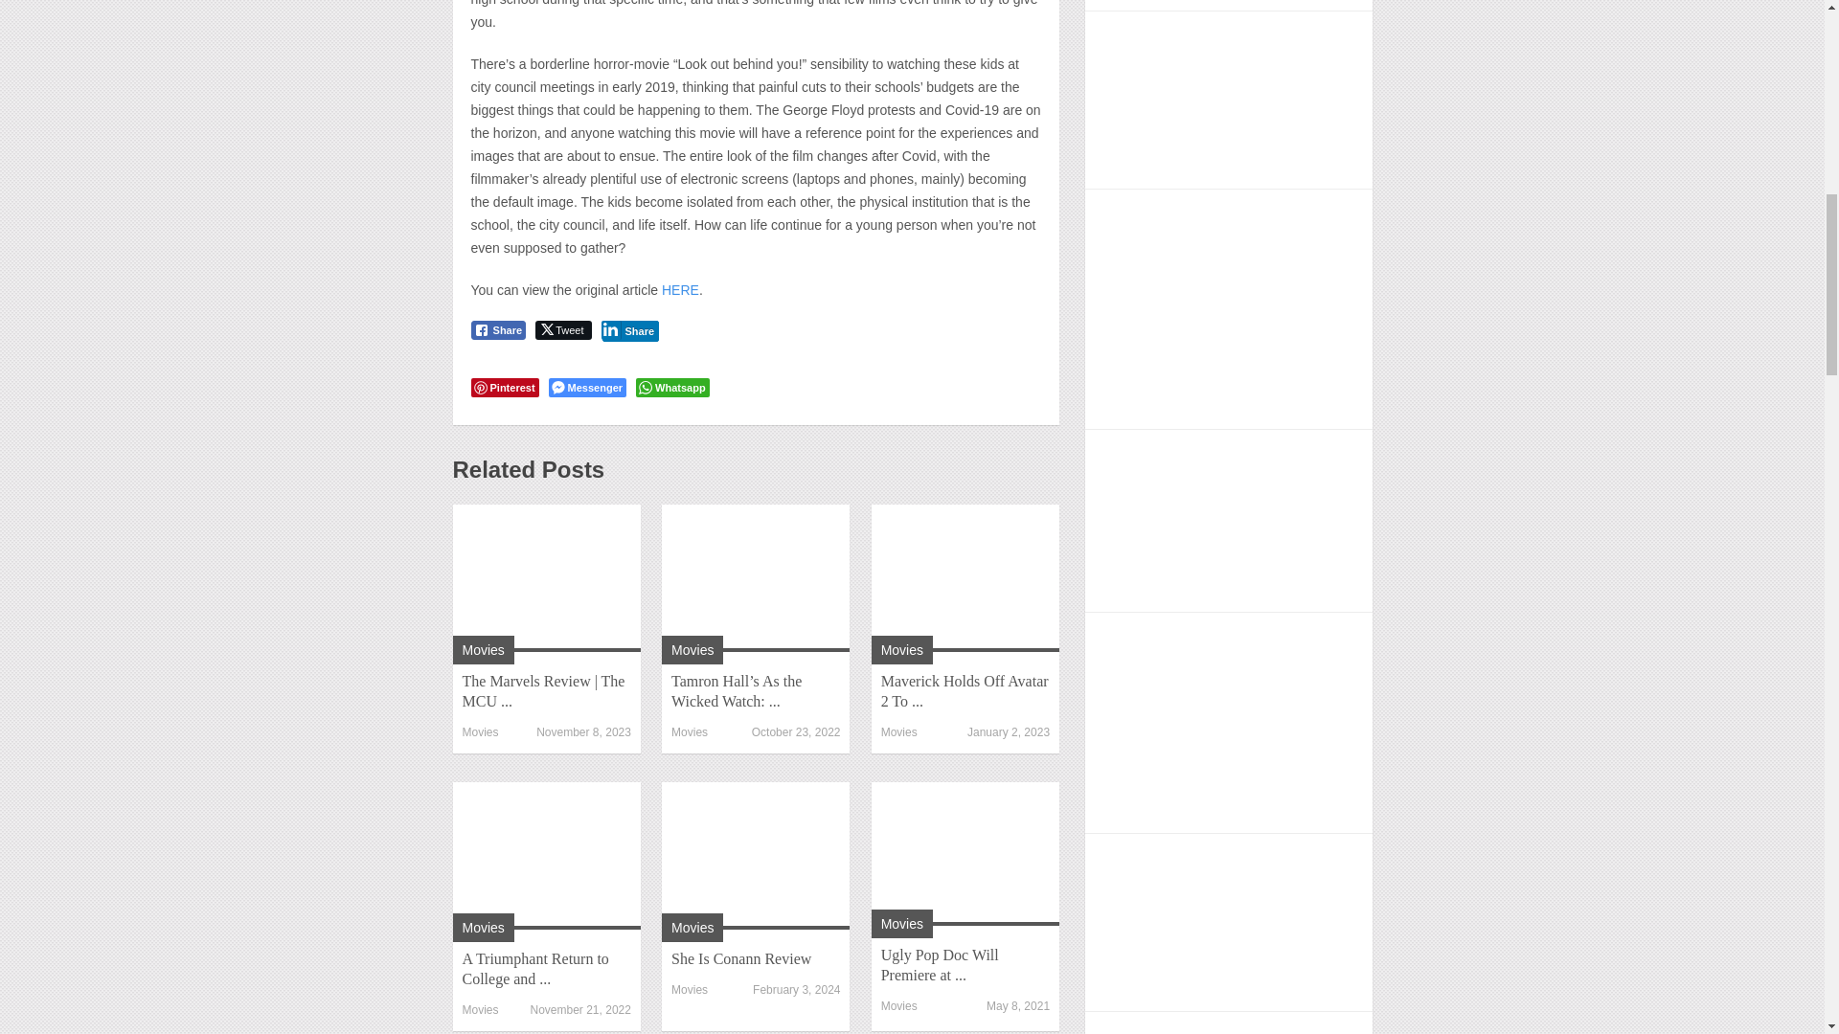 The width and height of the screenshot is (1839, 1034). I want to click on HERE, so click(678, 289).